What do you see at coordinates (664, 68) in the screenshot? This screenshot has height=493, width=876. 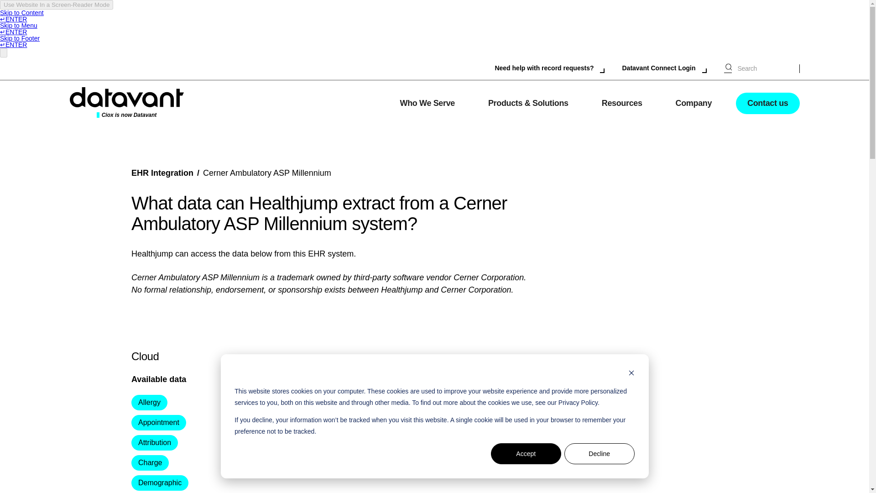 I see `Datavant Connect Login` at bounding box center [664, 68].